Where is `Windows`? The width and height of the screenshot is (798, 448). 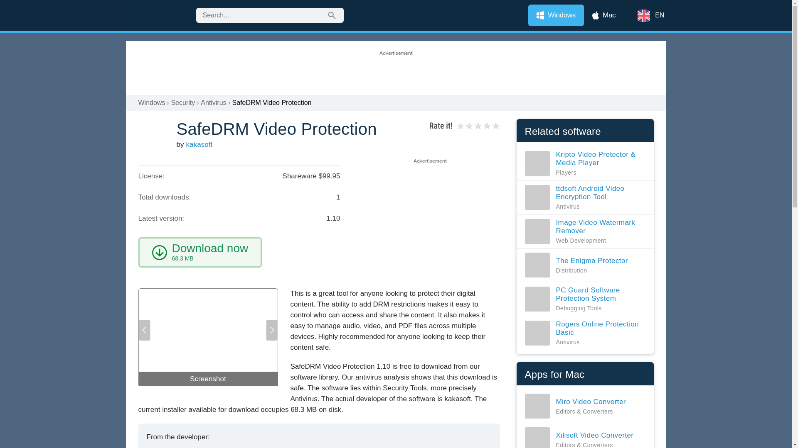
Windows is located at coordinates (584, 197).